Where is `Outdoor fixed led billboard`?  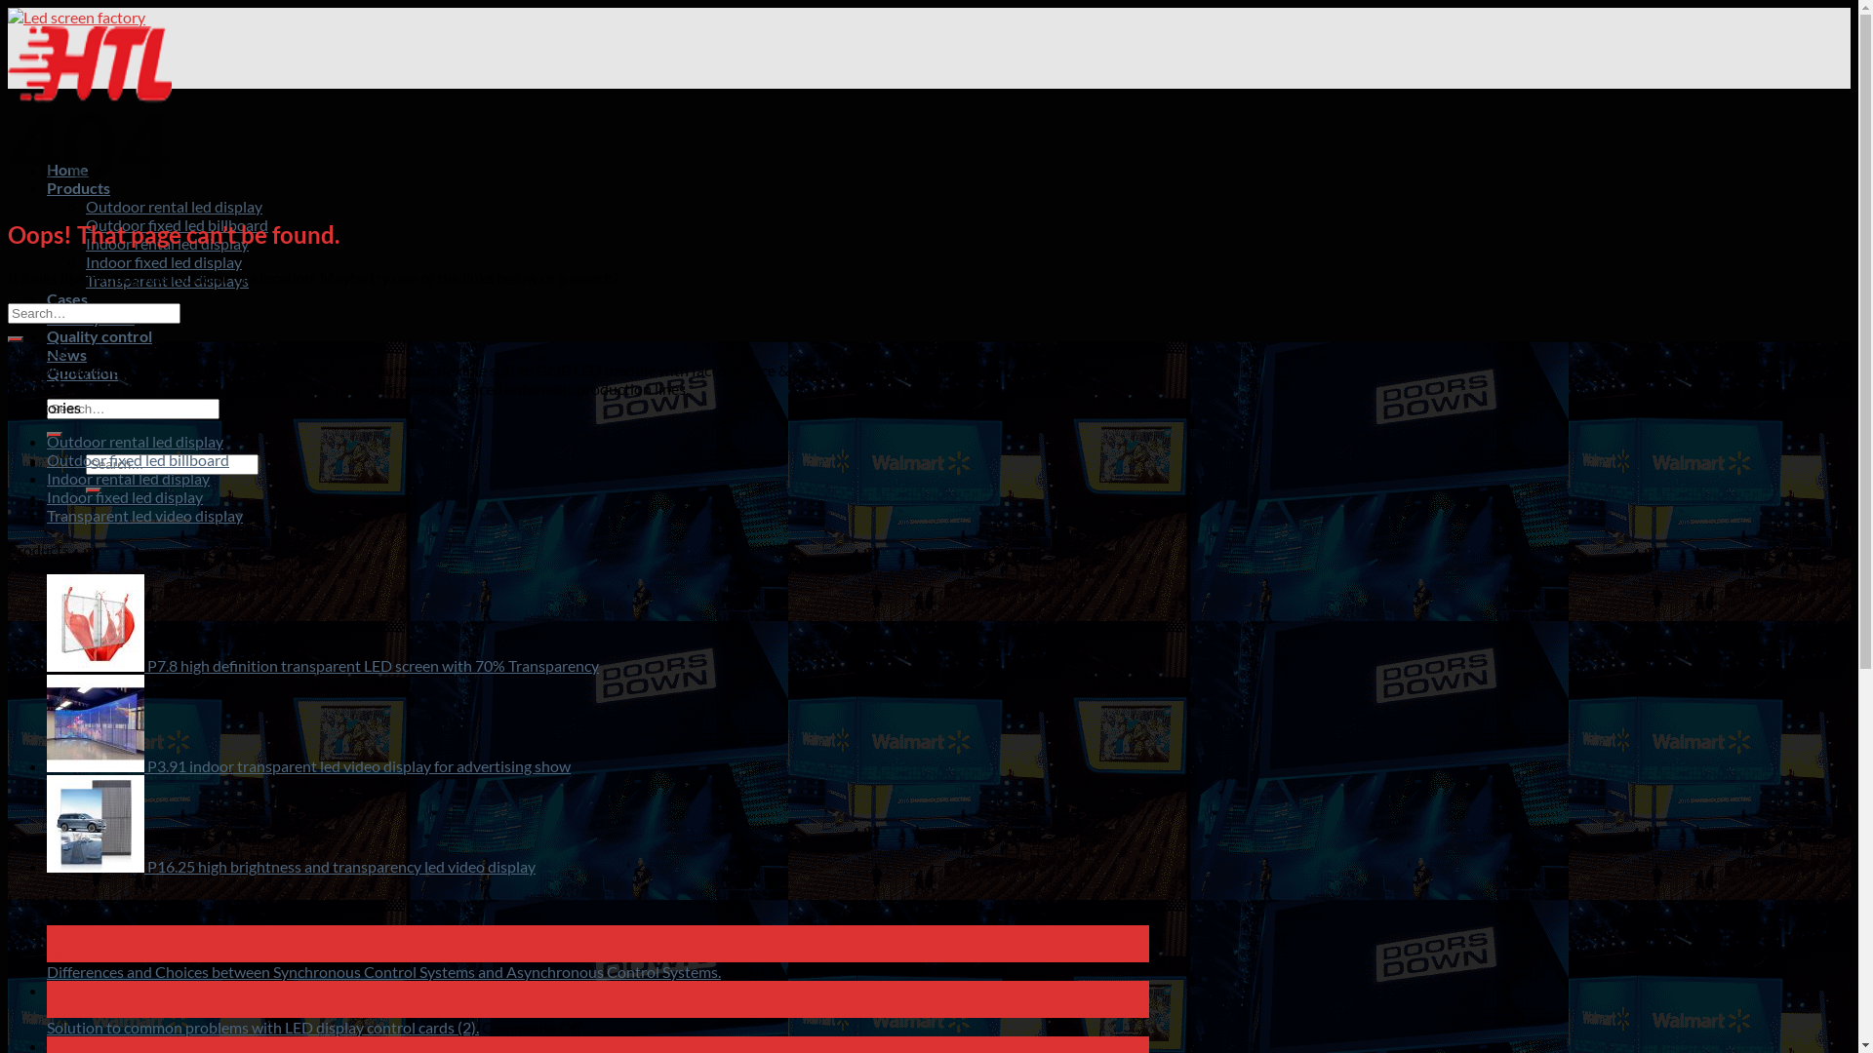 Outdoor fixed led billboard is located at coordinates (178, 224).